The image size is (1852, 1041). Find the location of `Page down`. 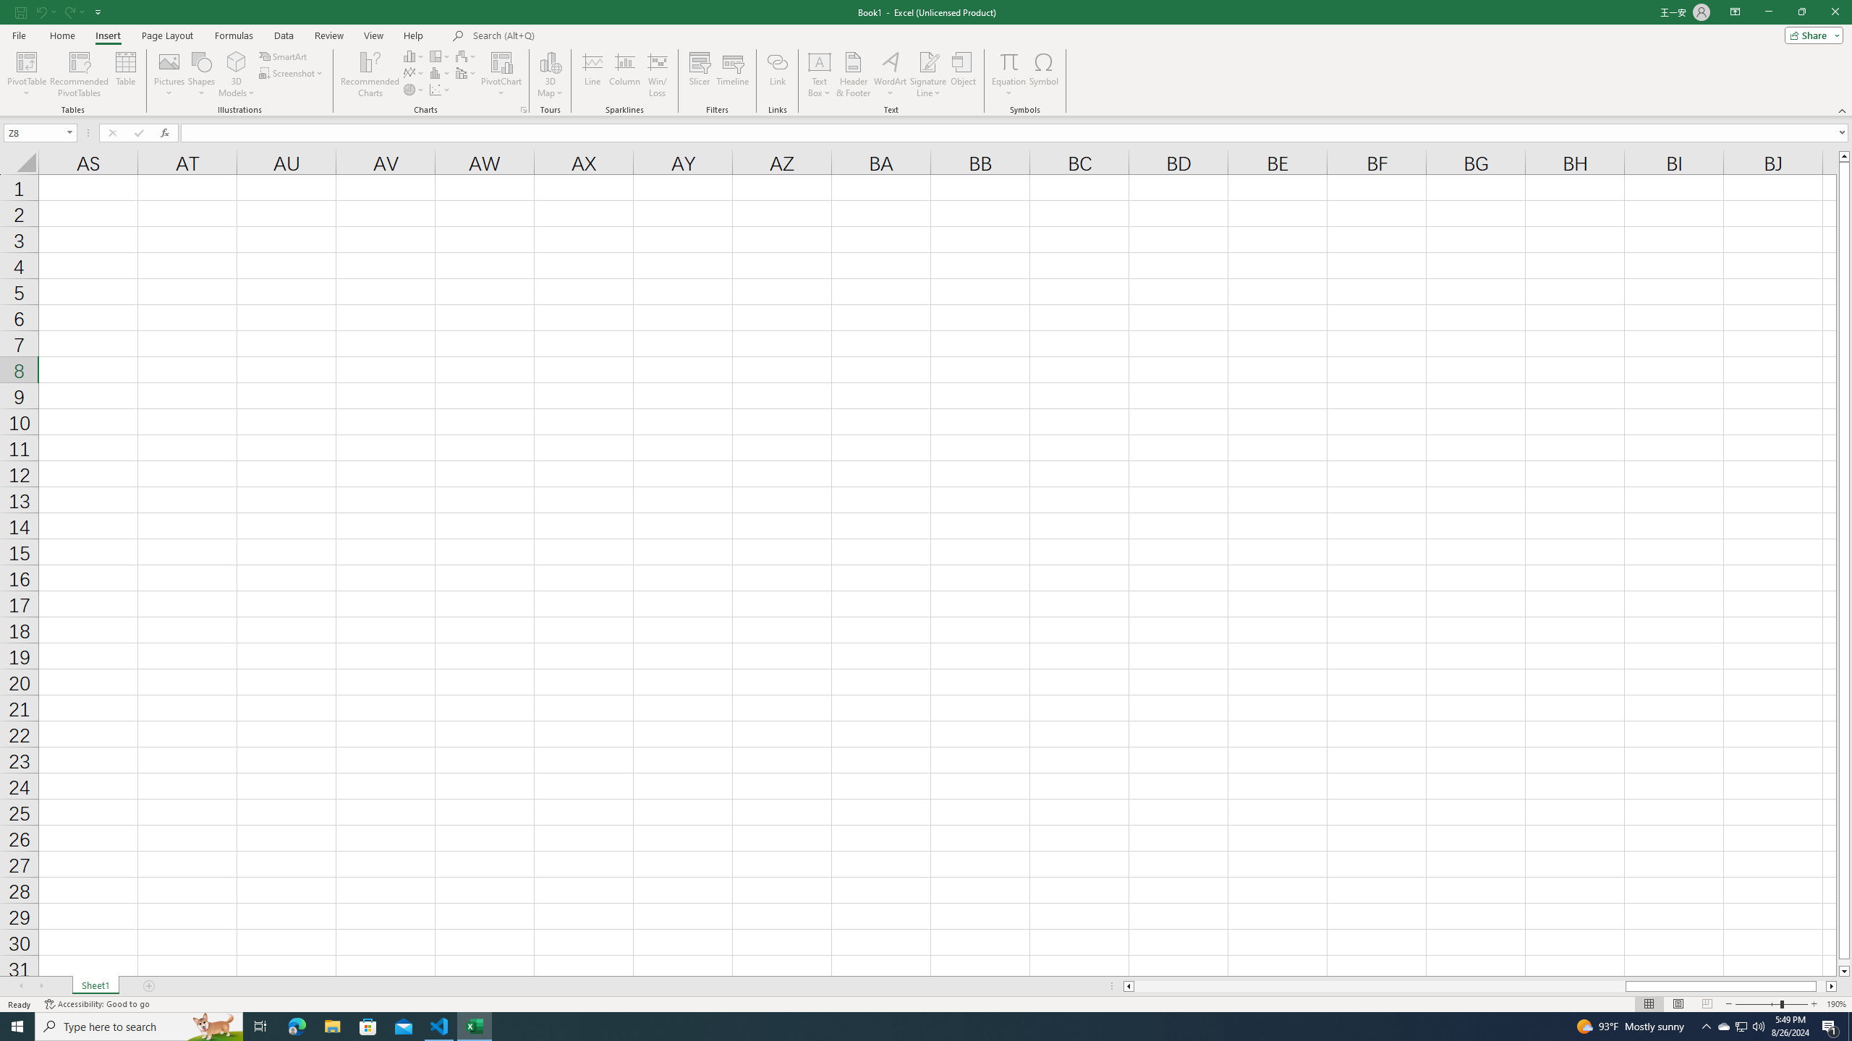

Page down is located at coordinates (1845, 963).